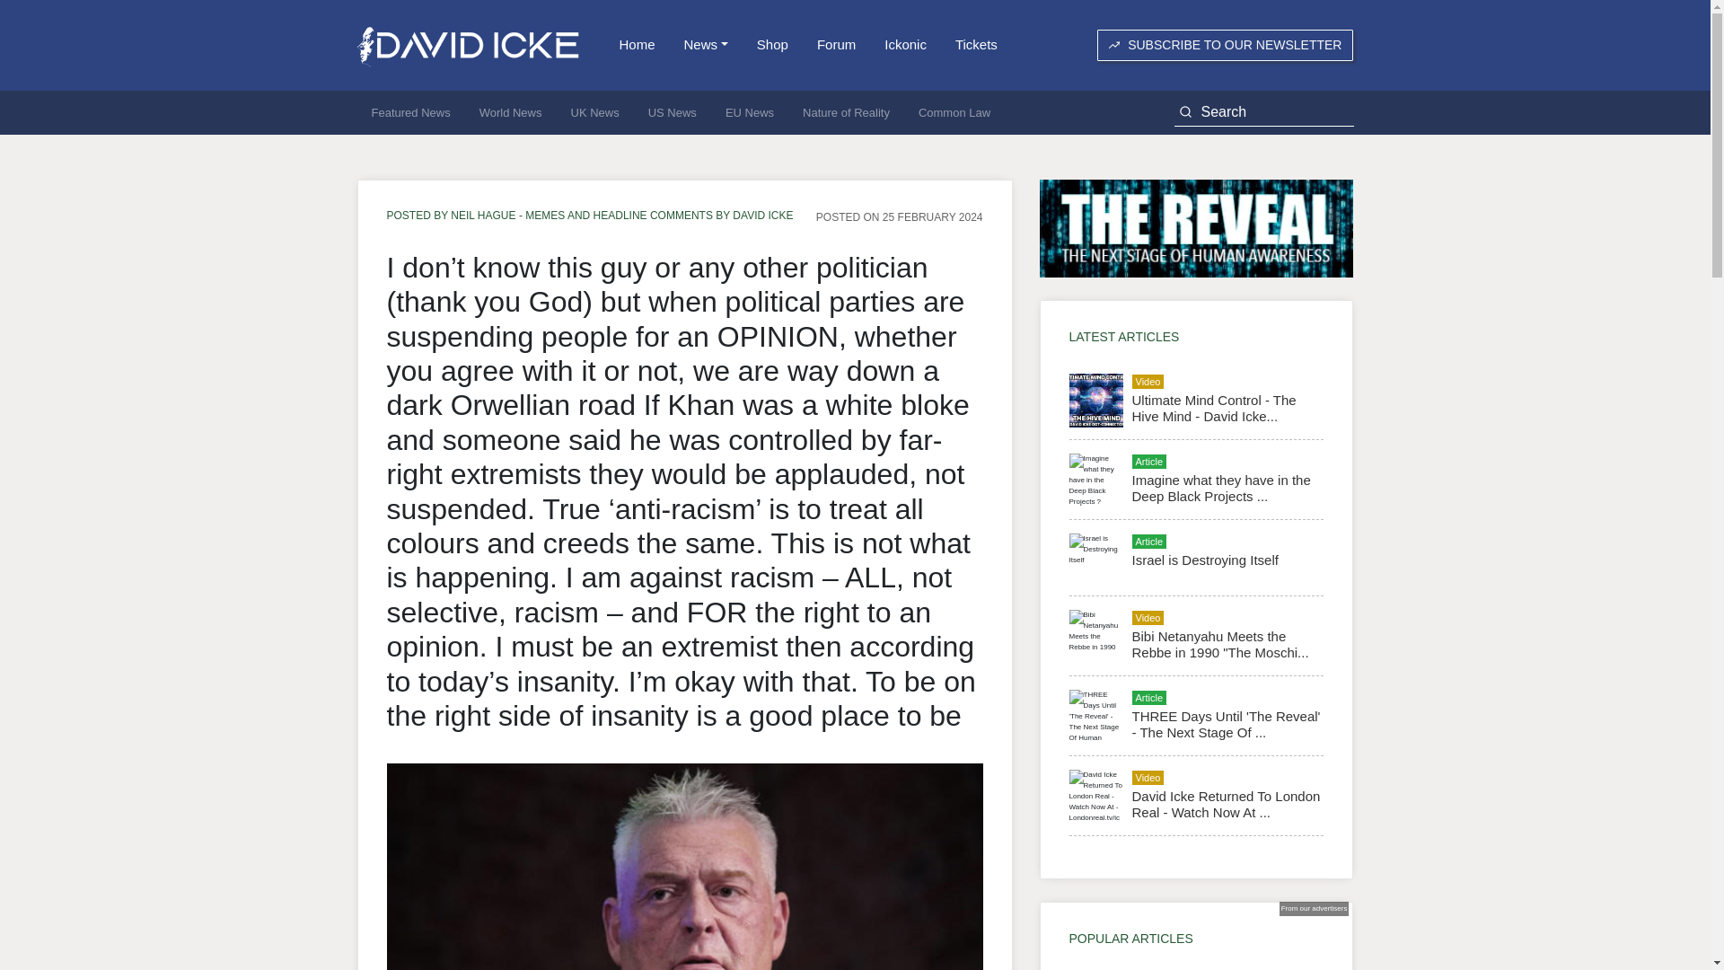 This screenshot has width=1724, height=970. What do you see at coordinates (954, 113) in the screenshot?
I see `Common Law` at bounding box center [954, 113].